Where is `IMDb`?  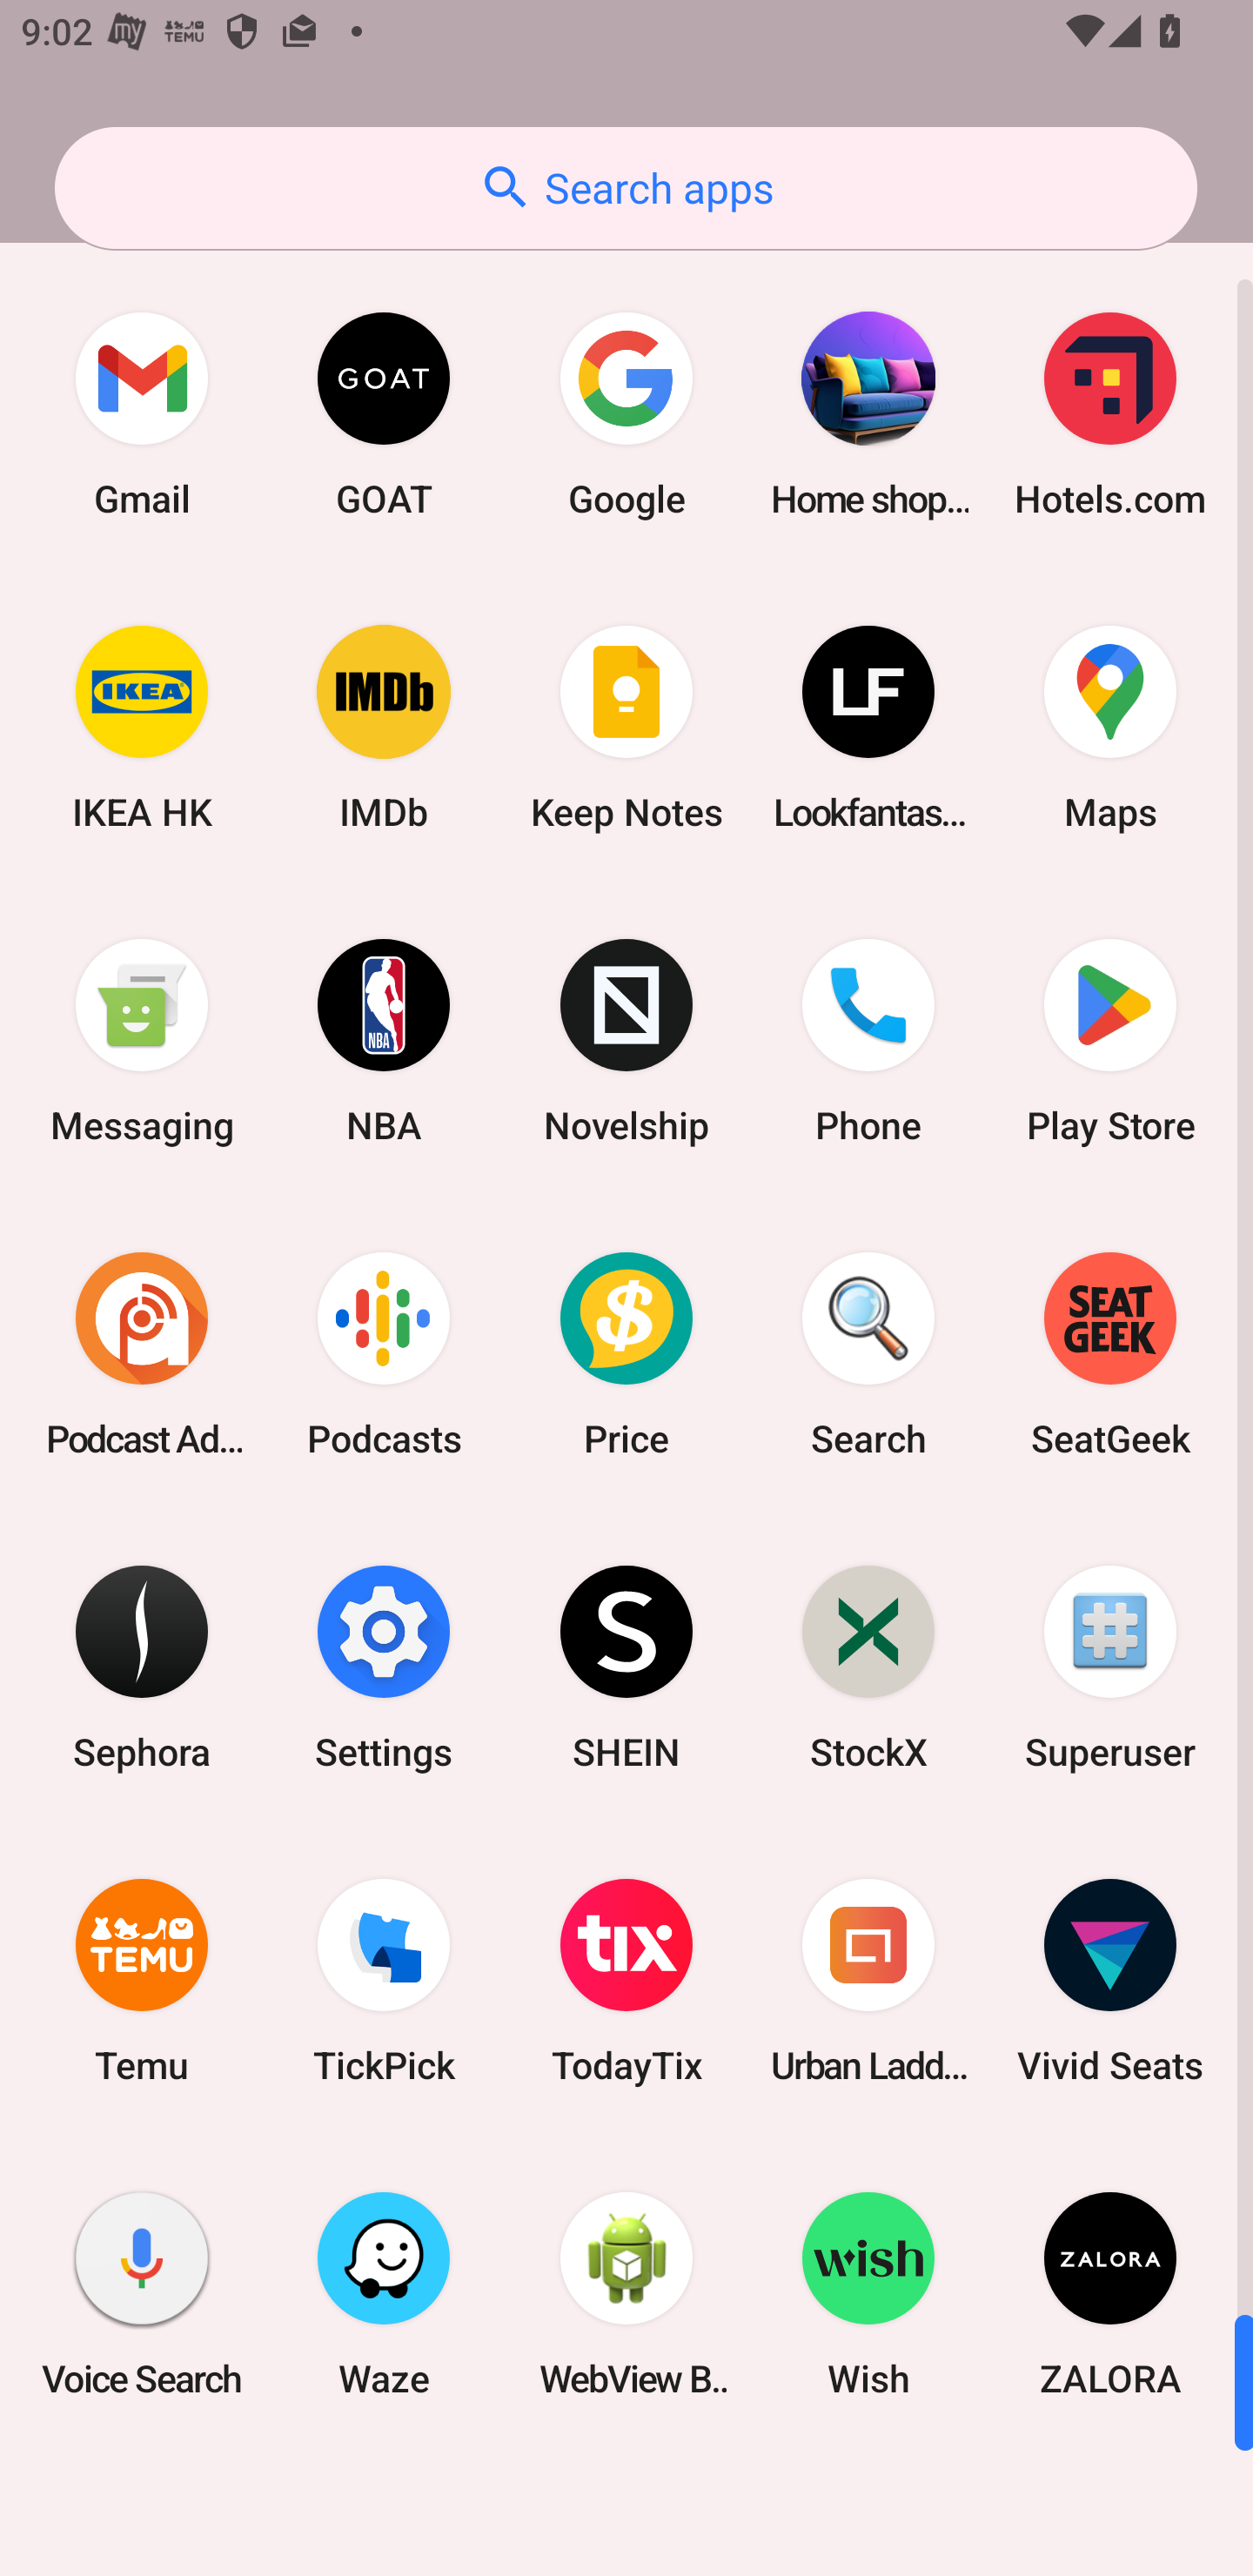 IMDb is located at coordinates (384, 728).